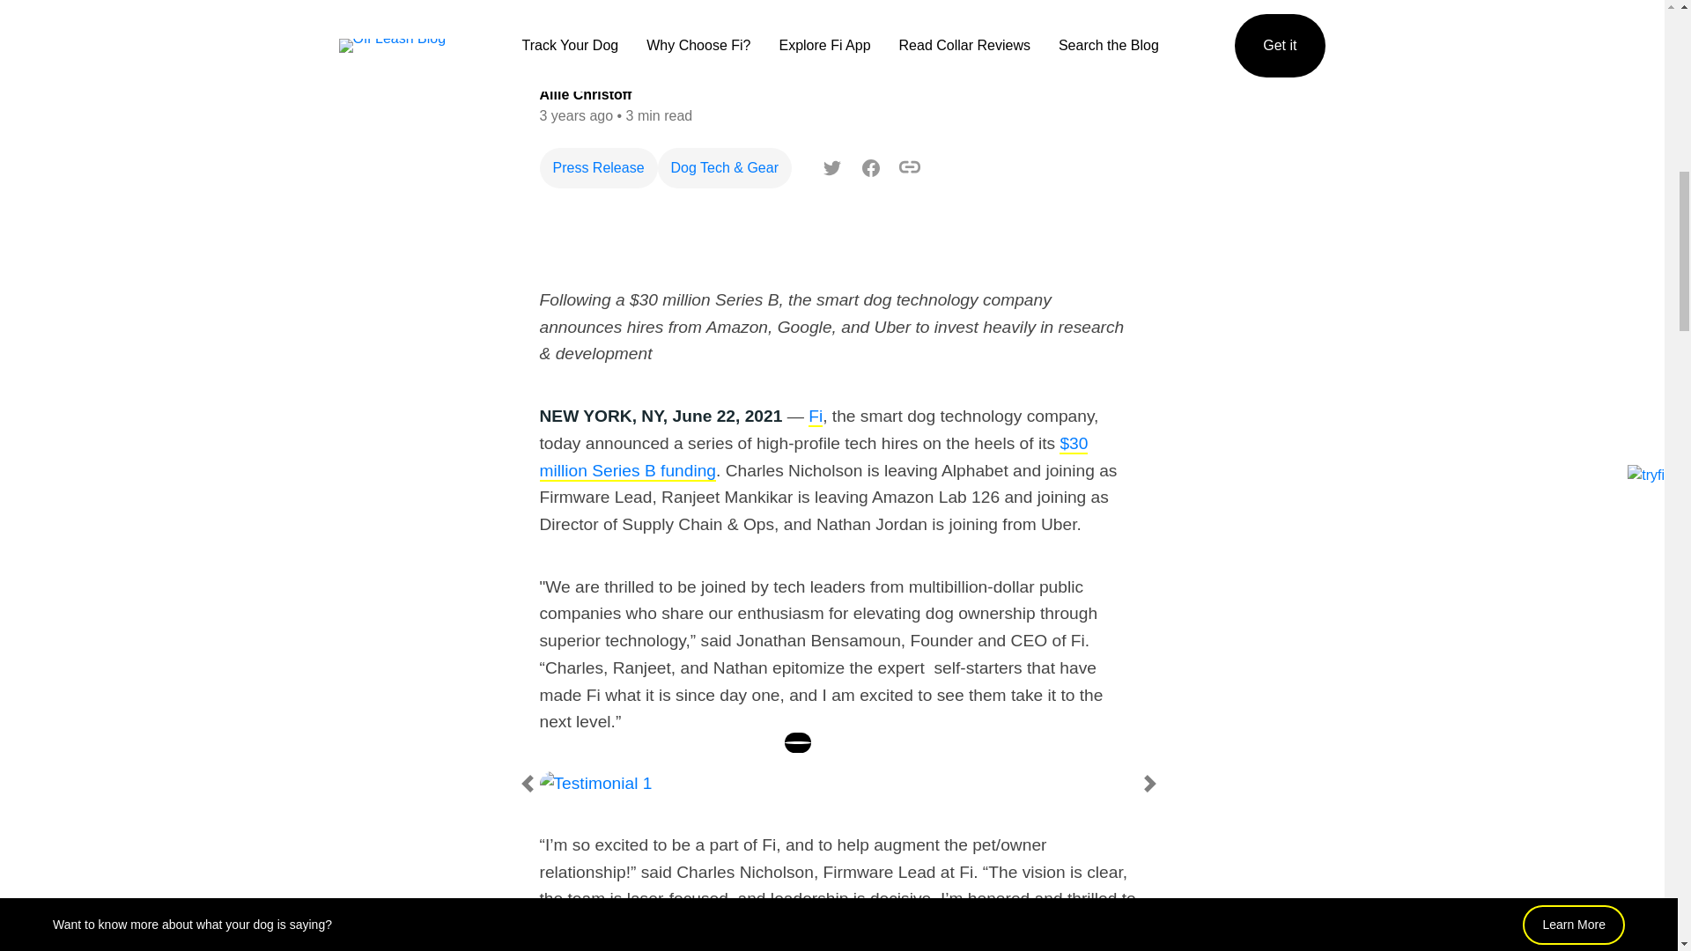 The image size is (1691, 951). What do you see at coordinates (598, 167) in the screenshot?
I see `Press Release` at bounding box center [598, 167].